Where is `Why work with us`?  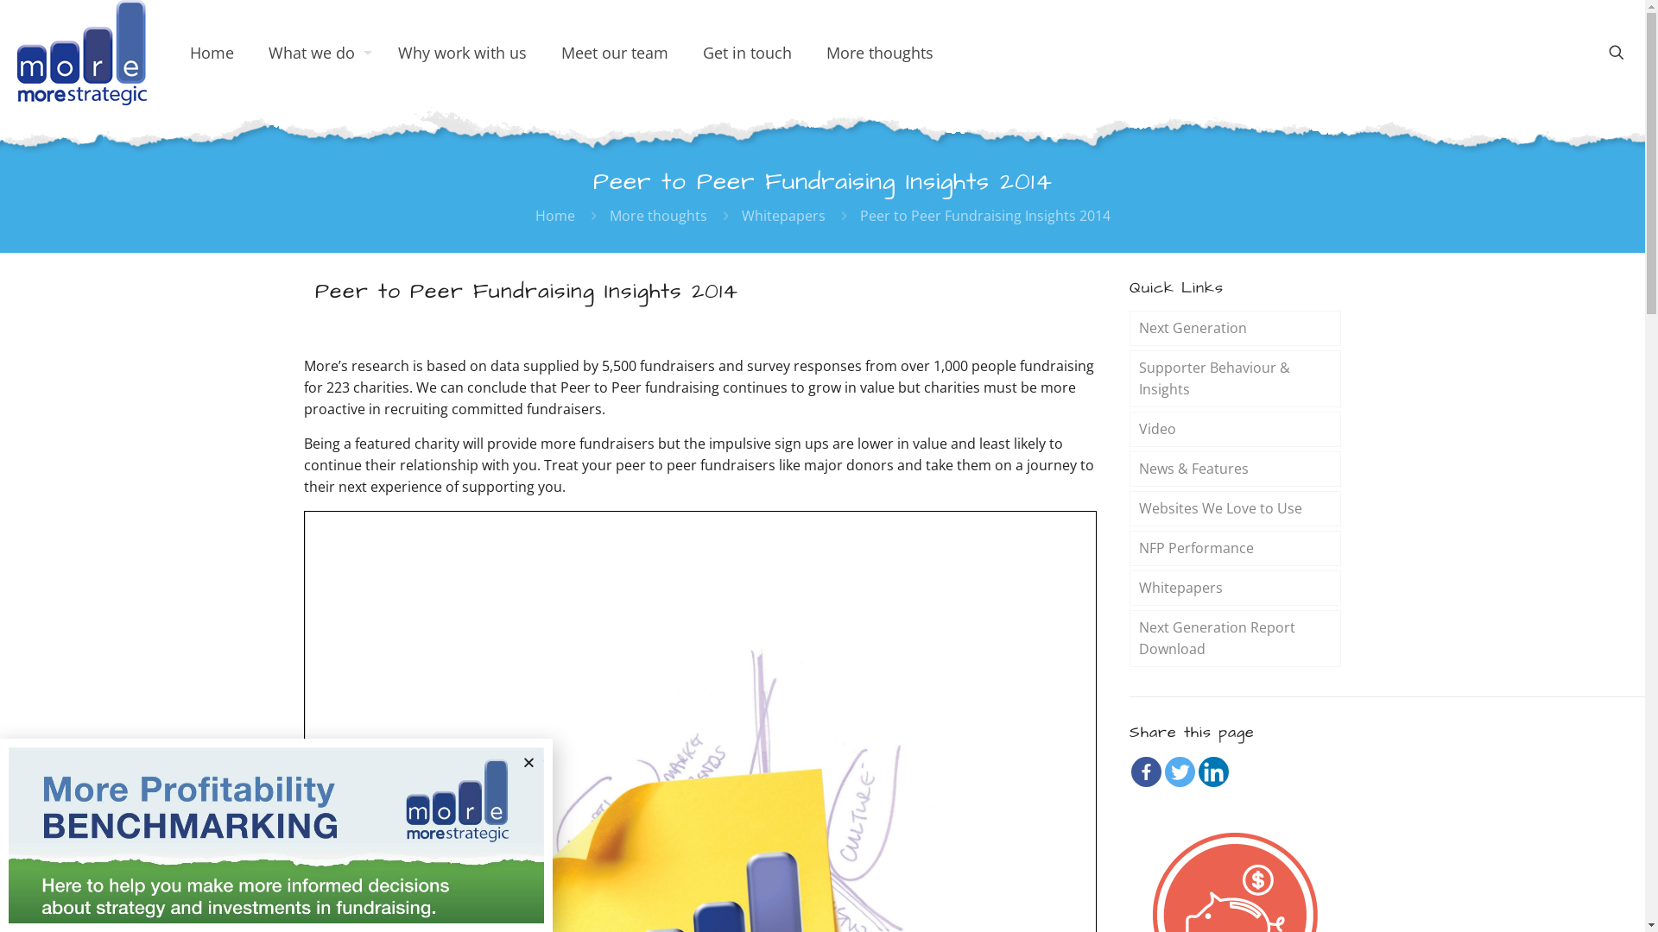 Why work with us is located at coordinates (463, 53).